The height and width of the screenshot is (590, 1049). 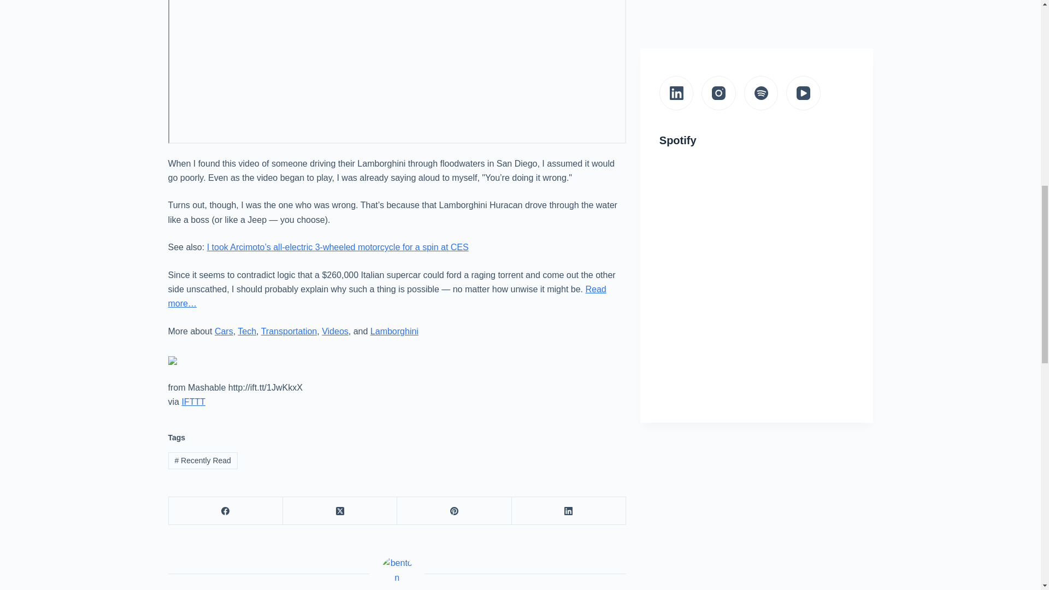 What do you see at coordinates (394, 331) in the screenshot?
I see `Lamborghini` at bounding box center [394, 331].